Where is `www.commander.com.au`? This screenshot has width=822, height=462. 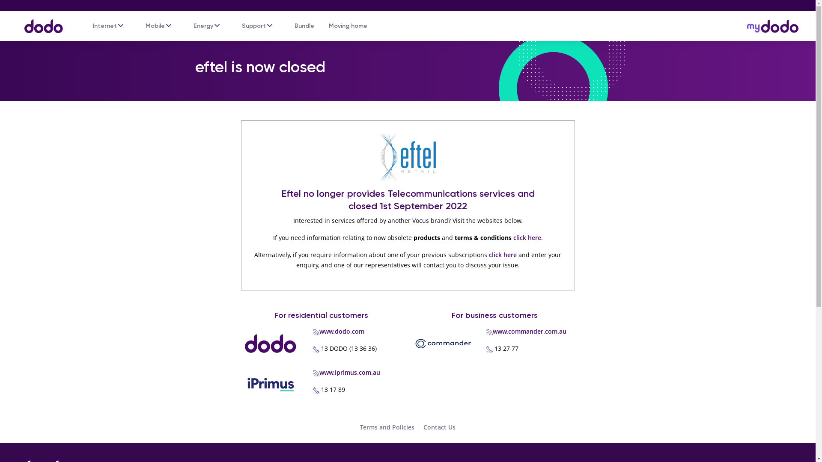
www.commander.com.au is located at coordinates (530, 331).